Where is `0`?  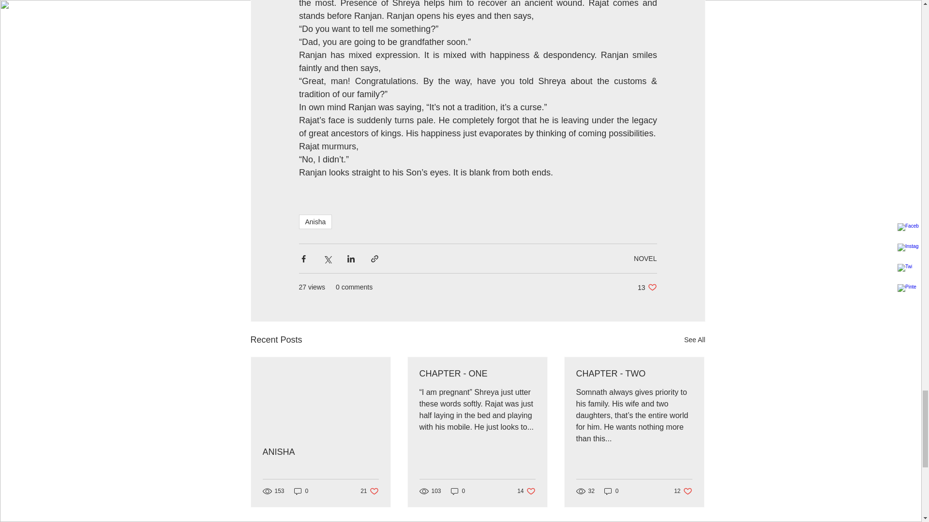
0 is located at coordinates (611, 490).